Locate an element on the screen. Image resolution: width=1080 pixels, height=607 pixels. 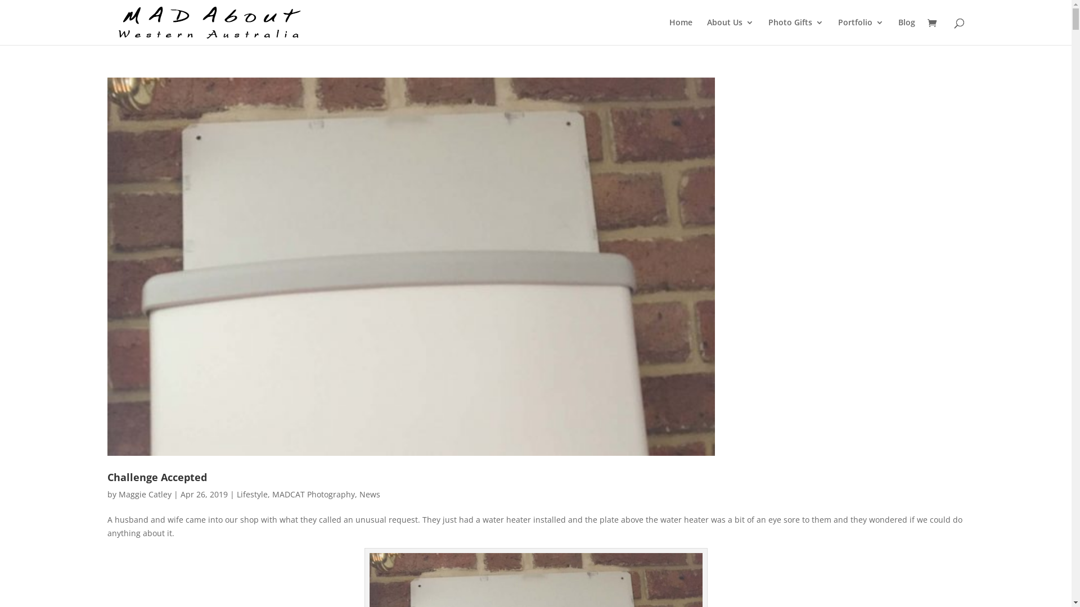
Lifestyle is located at coordinates (252, 495).